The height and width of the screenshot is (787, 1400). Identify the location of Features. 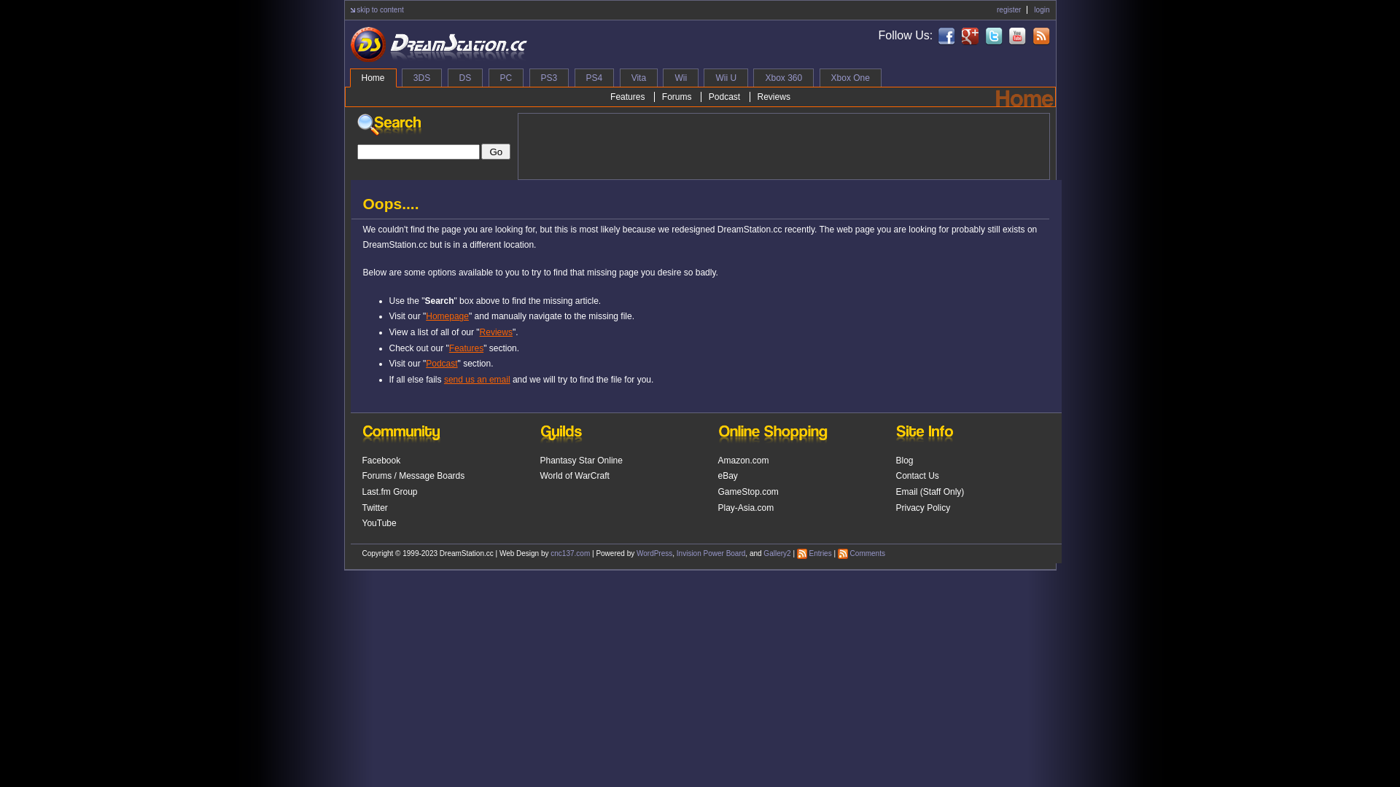
(467, 348).